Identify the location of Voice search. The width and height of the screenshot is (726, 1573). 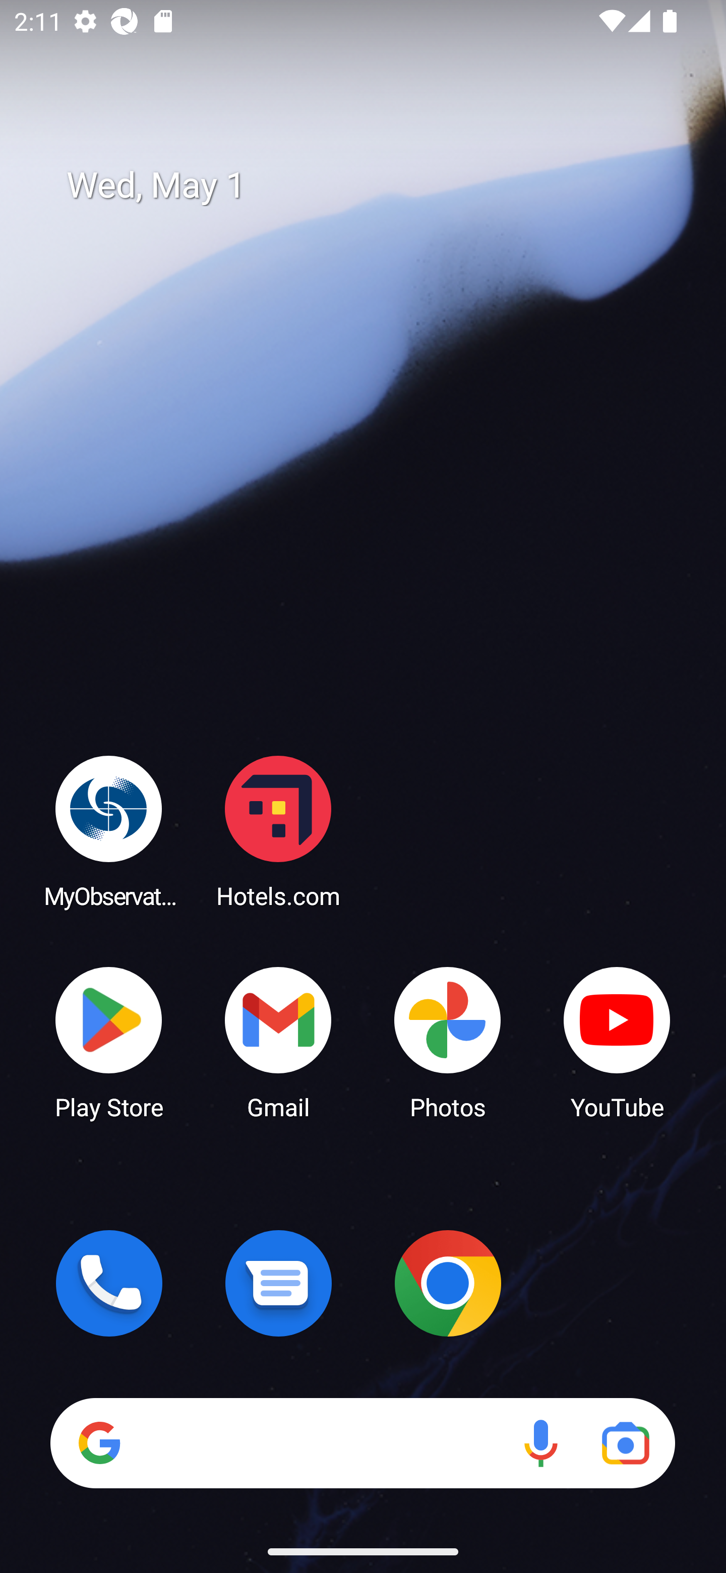
(540, 1443).